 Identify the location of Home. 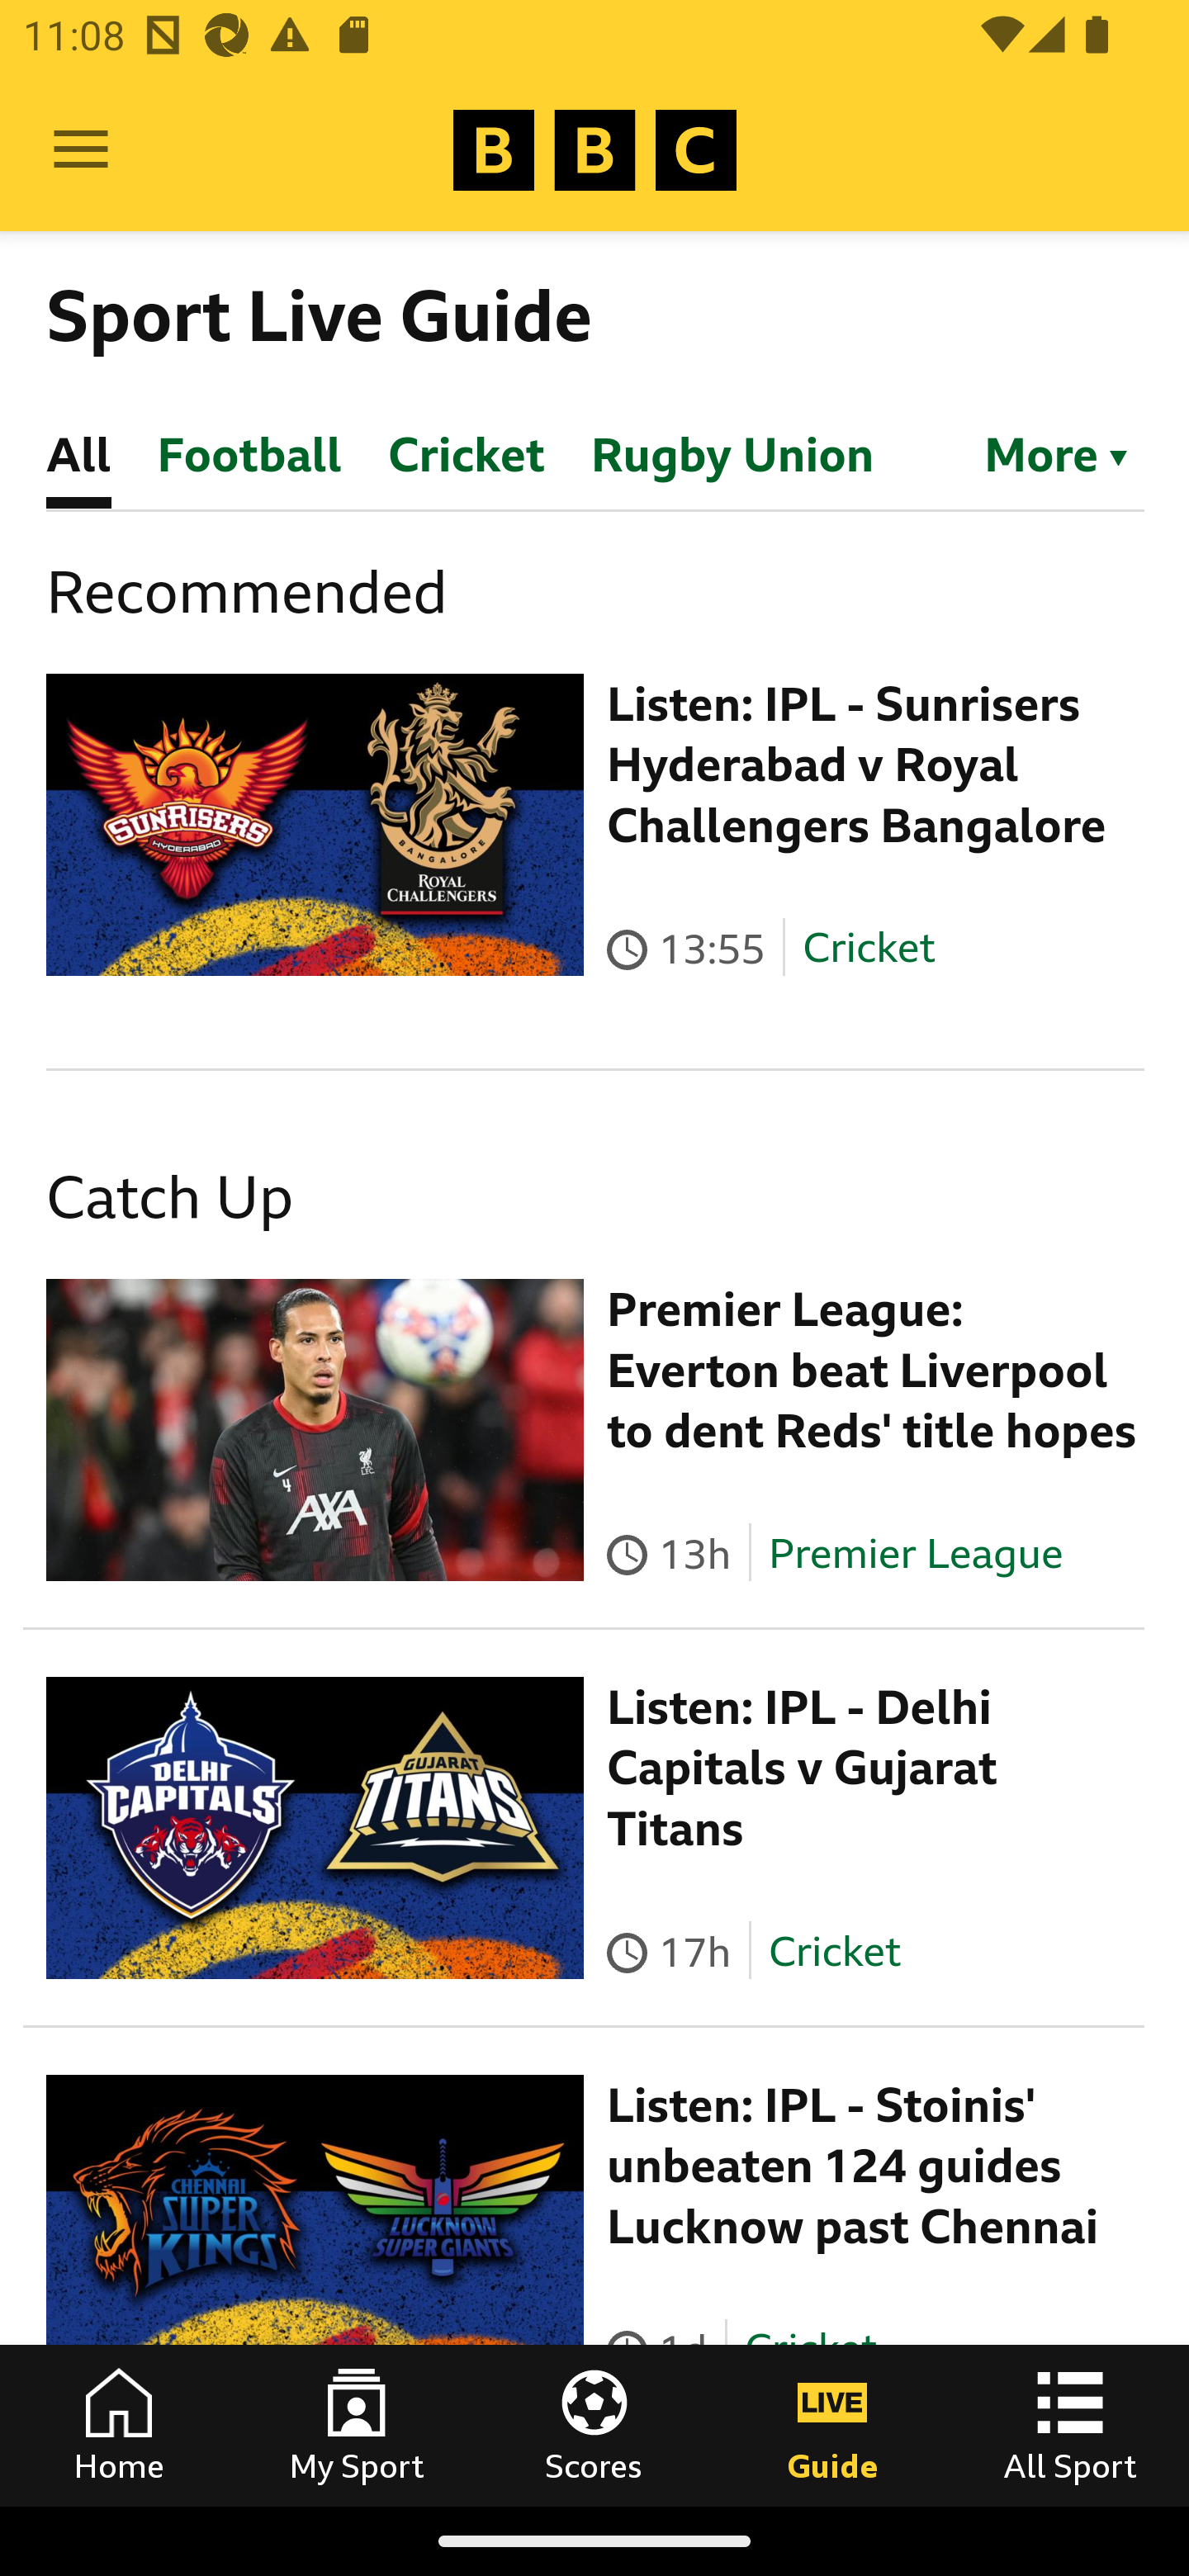
(119, 2425).